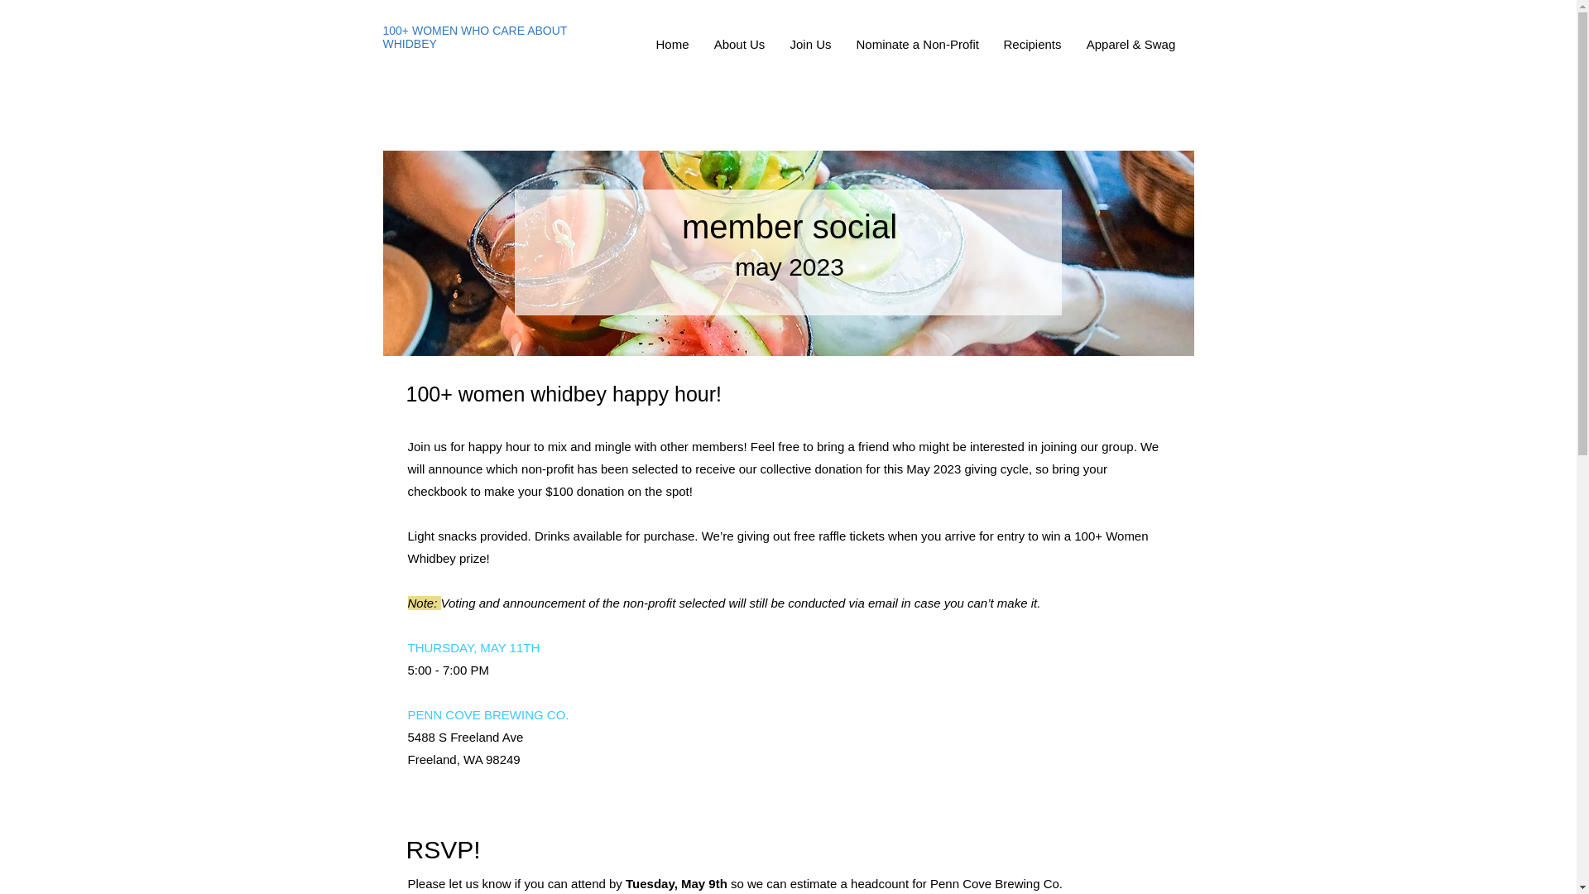 The height and width of the screenshot is (894, 1589). Describe the element at coordinates (1033, 45) in the screenshot. I see `Recipients` at that location.